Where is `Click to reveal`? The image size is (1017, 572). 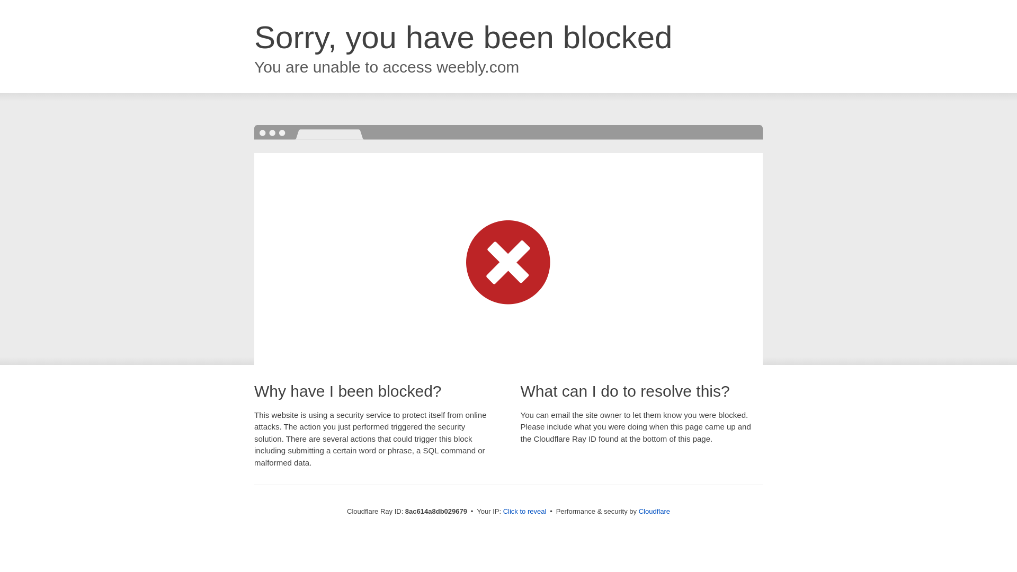
Click to reveal is located at coordinates (525, 512).